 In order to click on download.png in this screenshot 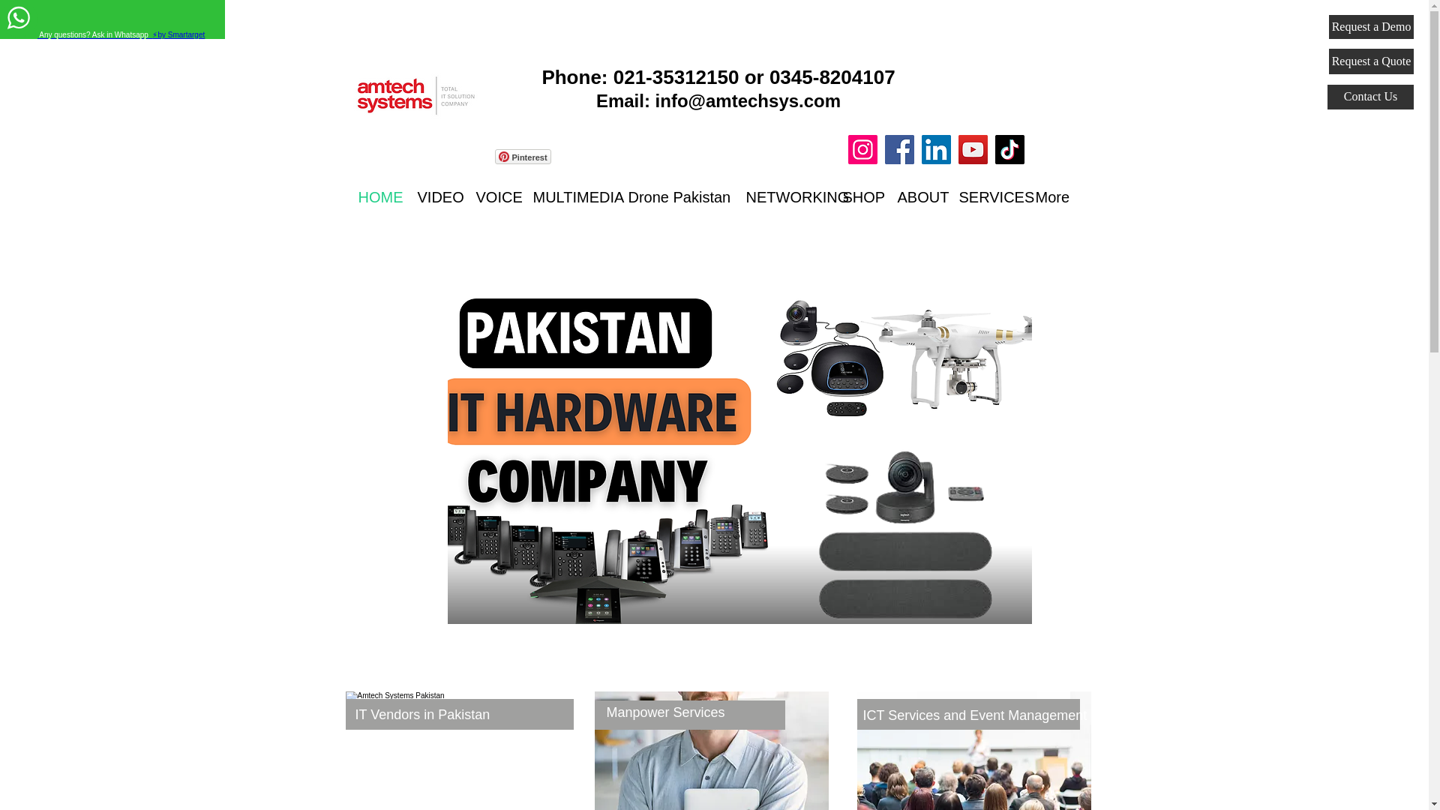, I will do `click(416, 96)`.